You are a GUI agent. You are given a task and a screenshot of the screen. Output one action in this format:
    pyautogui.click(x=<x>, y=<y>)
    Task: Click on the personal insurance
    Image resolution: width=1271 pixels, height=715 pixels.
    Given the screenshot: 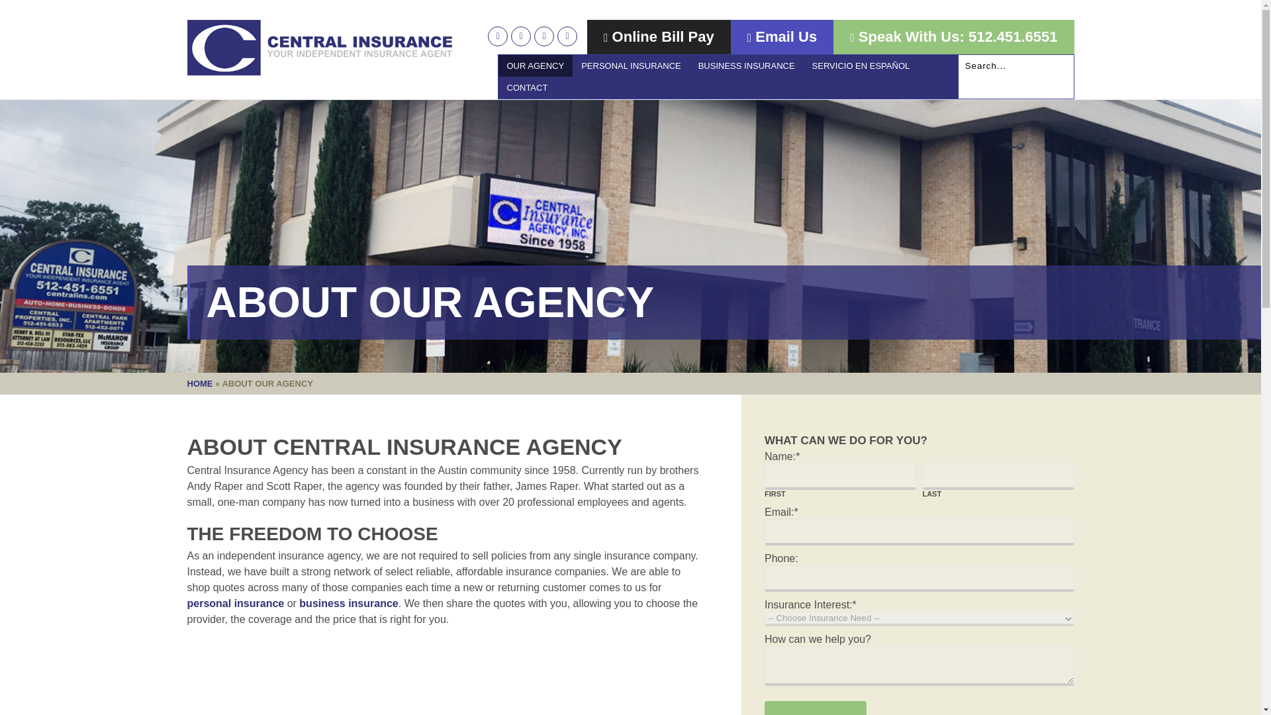 What is the action you would take?
    pyautogui.click(x=235, y=603)
    